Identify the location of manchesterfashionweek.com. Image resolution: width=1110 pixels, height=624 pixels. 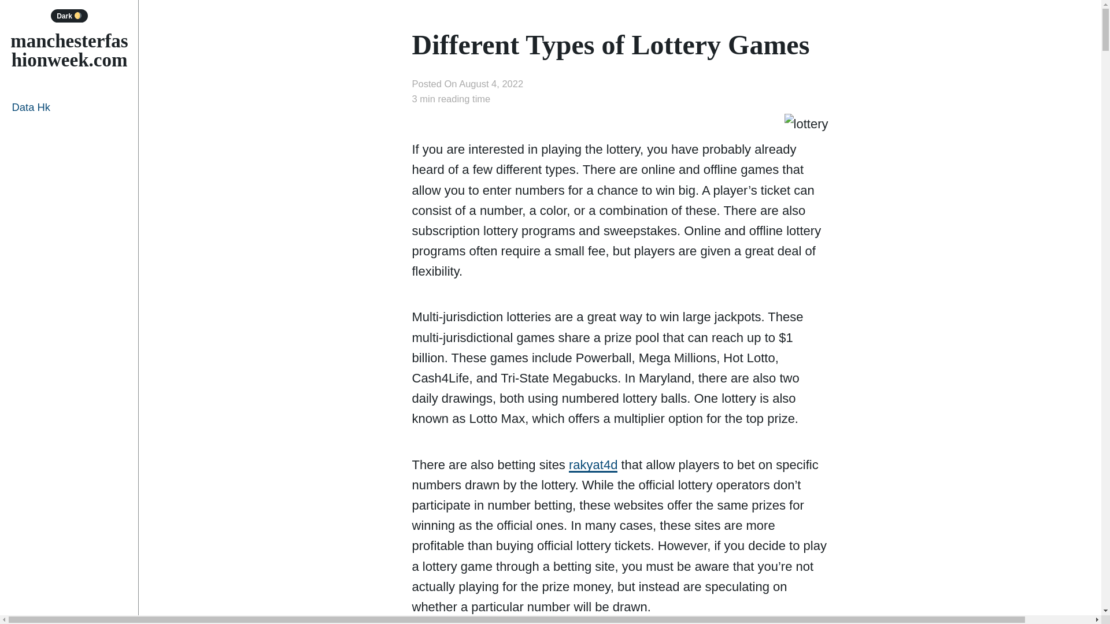
(68, 50).